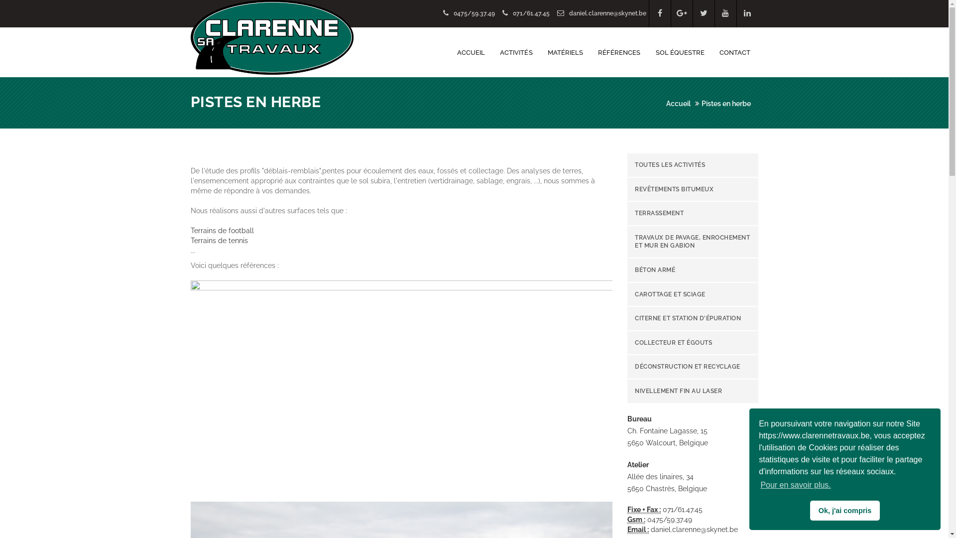  Describe the element at coordinates (693, 295) in the screenshot. I see `CAROTTAGE ET SCIAGE` at that location.